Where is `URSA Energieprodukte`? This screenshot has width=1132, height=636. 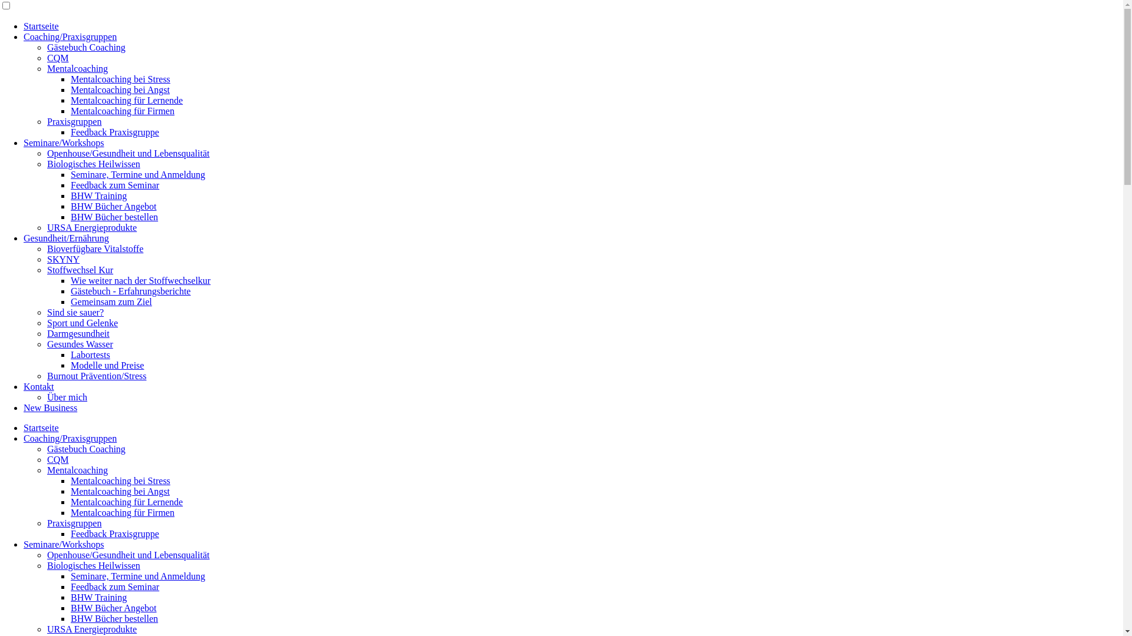 URSA Energieprodukte is located at coordinates (92, 629).